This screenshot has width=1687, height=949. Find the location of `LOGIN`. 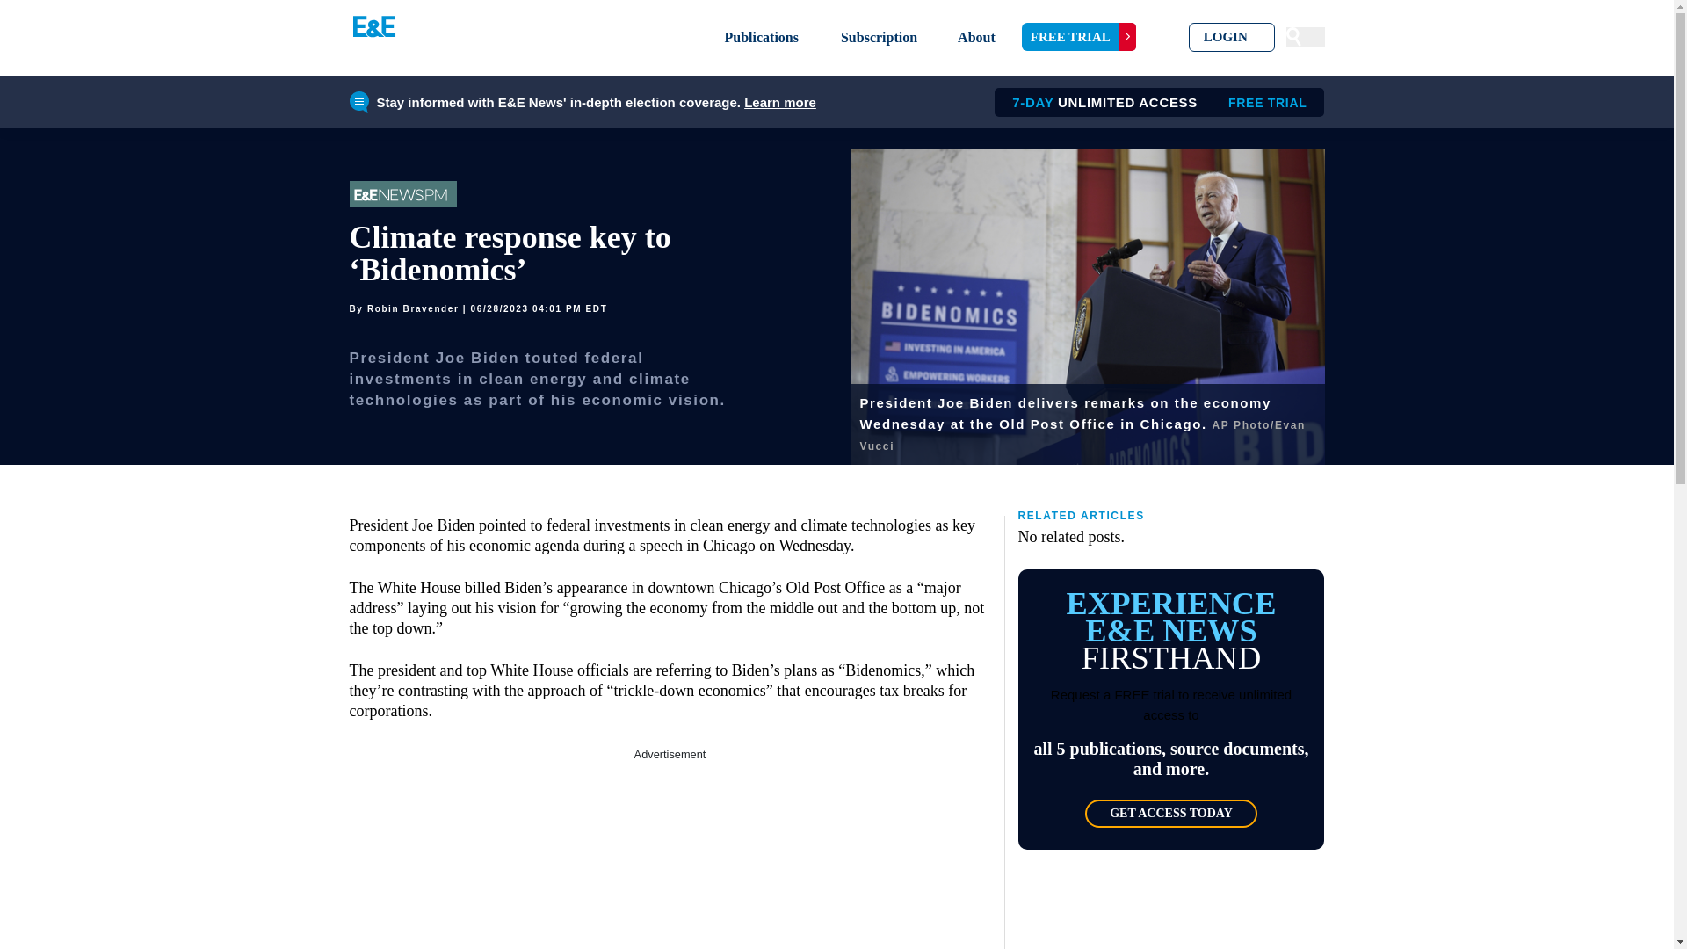

LOGIN is located at coordinates (670, 856).